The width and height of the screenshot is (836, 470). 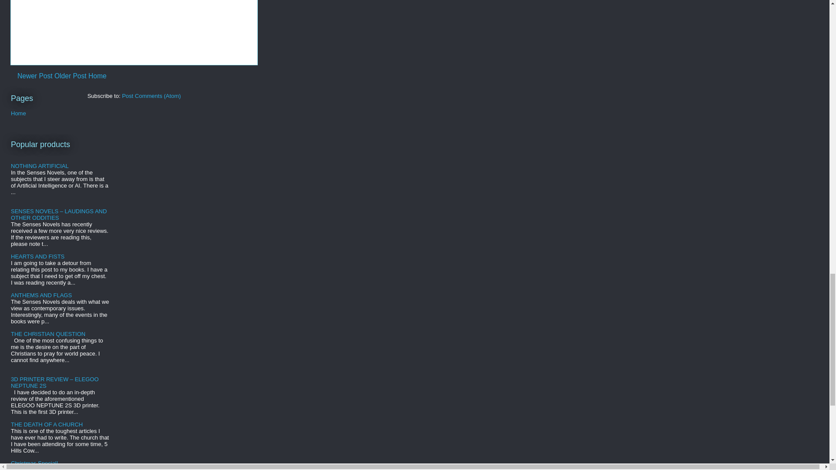 What do you see at coordinates (47, 424) in the screenshot?
I see `THE DEATH OF A CHURCH` at bounding box center [47, 424].